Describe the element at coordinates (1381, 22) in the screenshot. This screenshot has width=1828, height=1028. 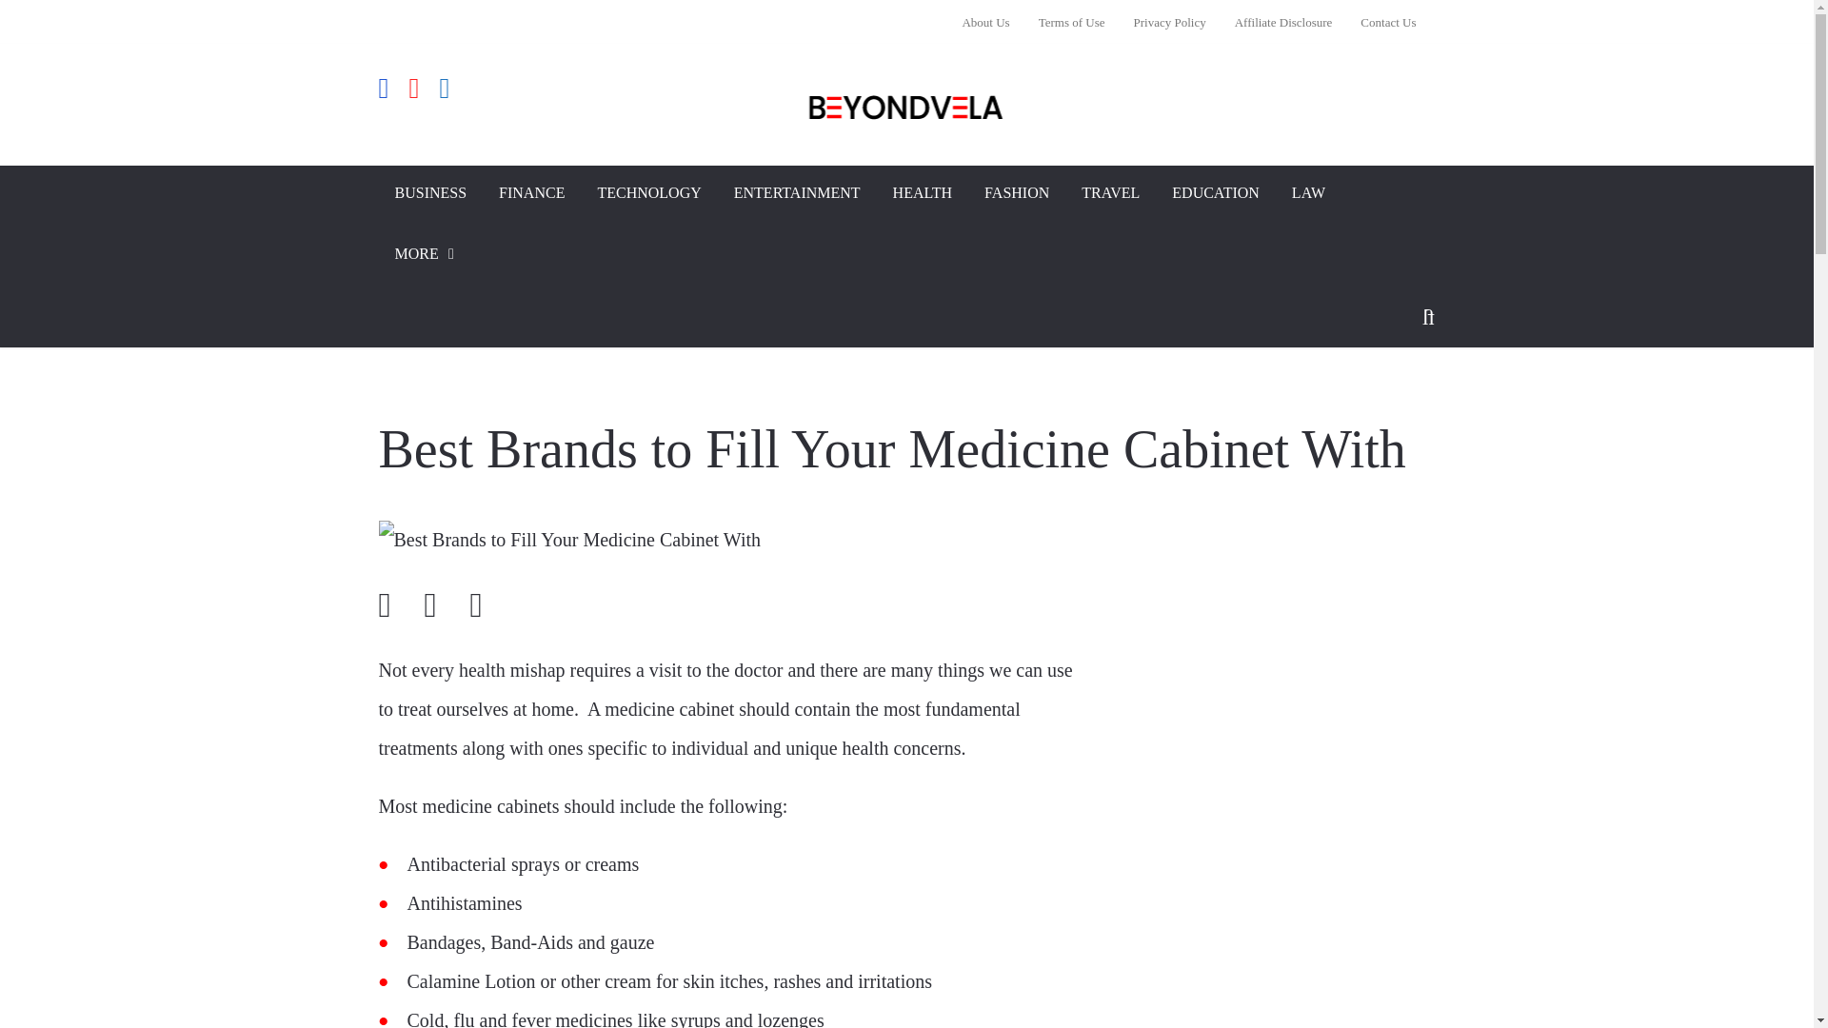
I see `Contact Us` at that location.